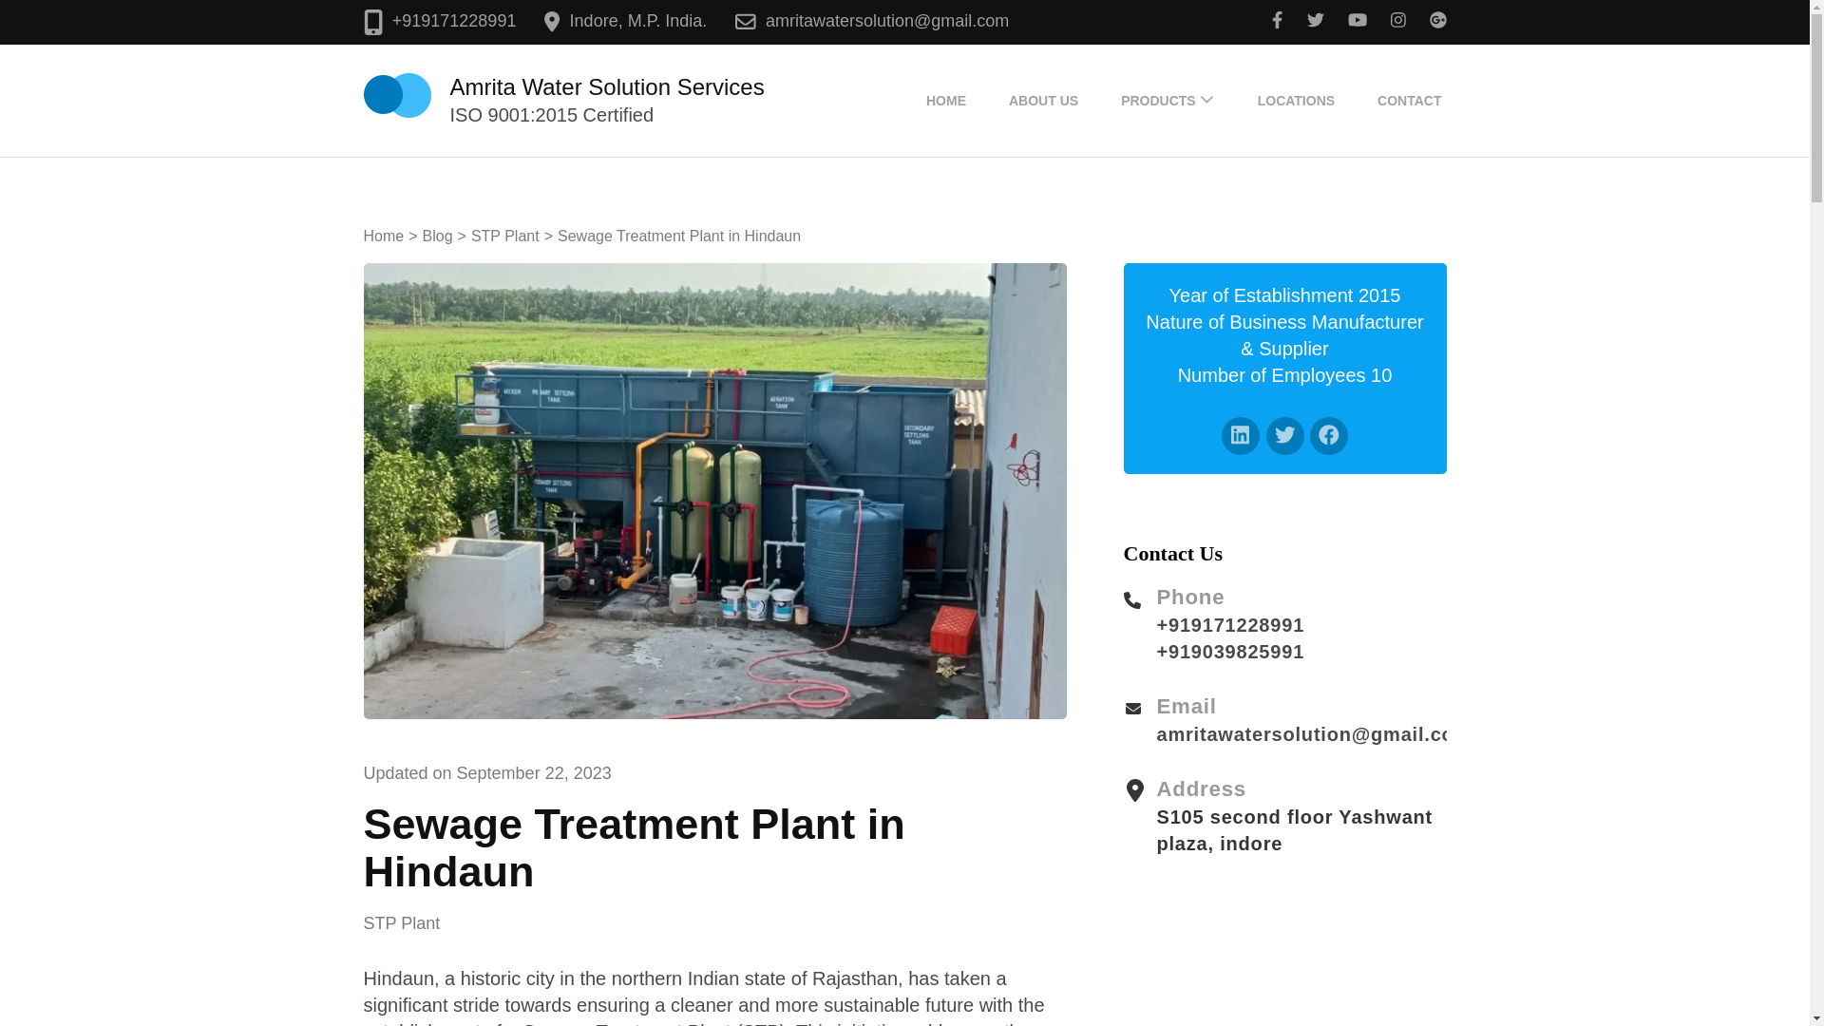 This screenshot has width=1824, height=1026. What do you see at coordinates (945, 100) in the screenshot?
I see `HOME` at bounding box center [945, 100].